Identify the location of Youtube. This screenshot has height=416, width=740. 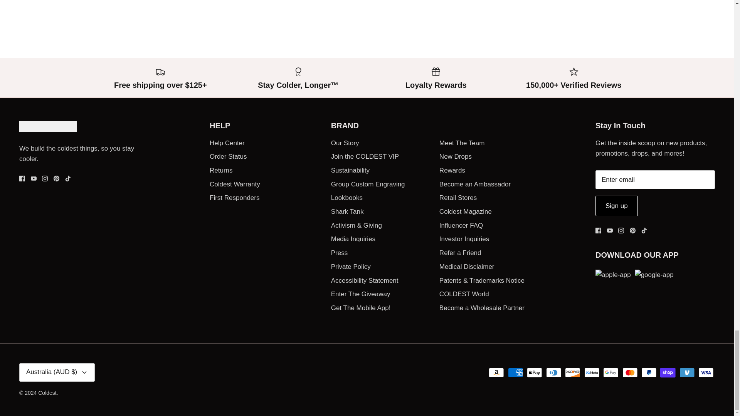
(34, 178).